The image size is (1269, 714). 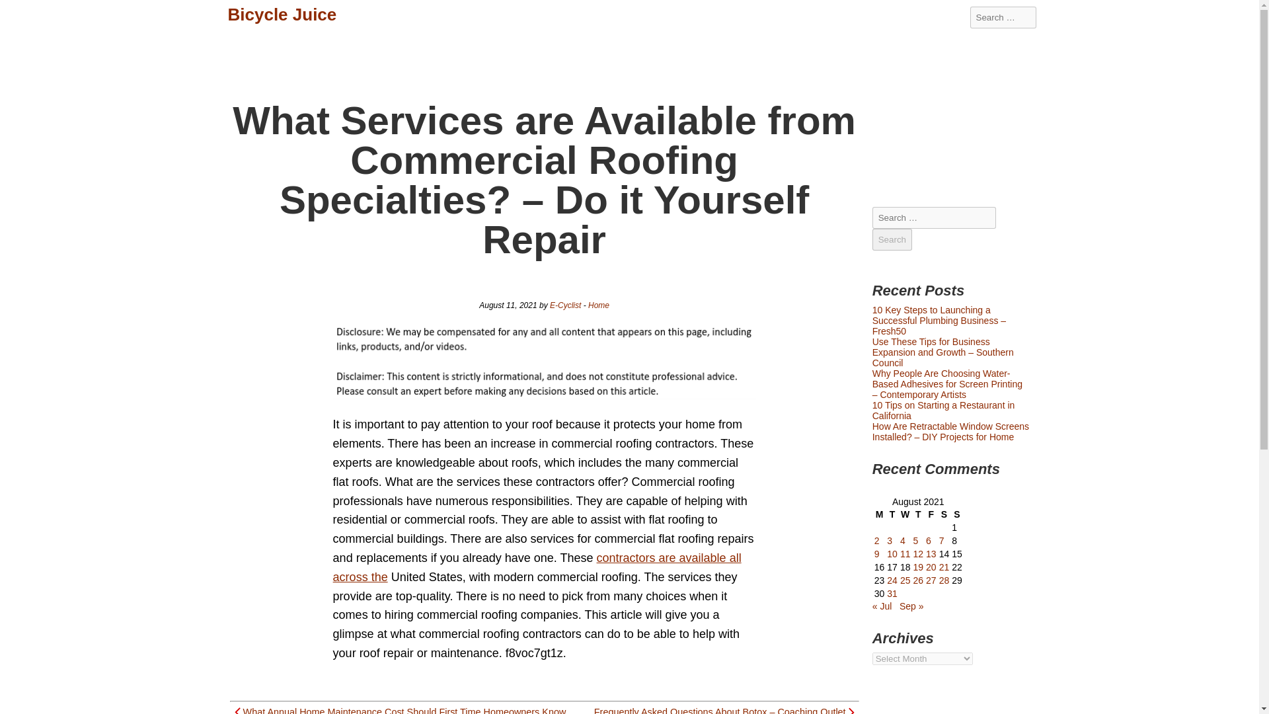 I want to click on Monday, so click(x=880, y=514).